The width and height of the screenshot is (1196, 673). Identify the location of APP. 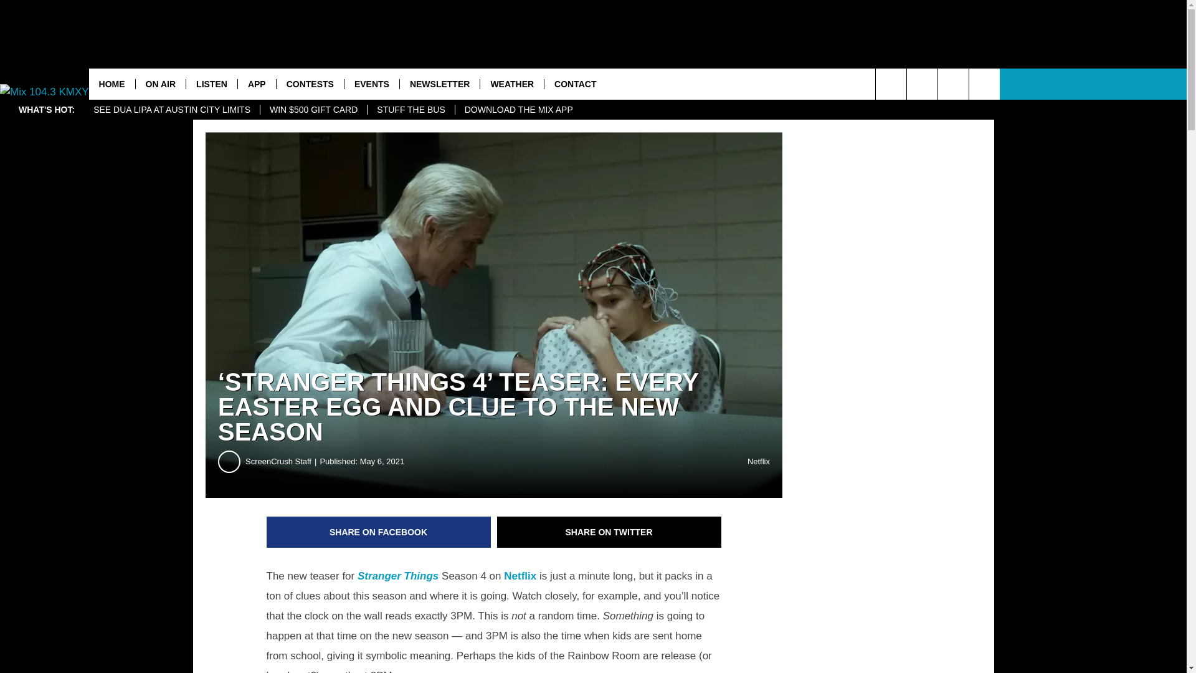
(257, 84).